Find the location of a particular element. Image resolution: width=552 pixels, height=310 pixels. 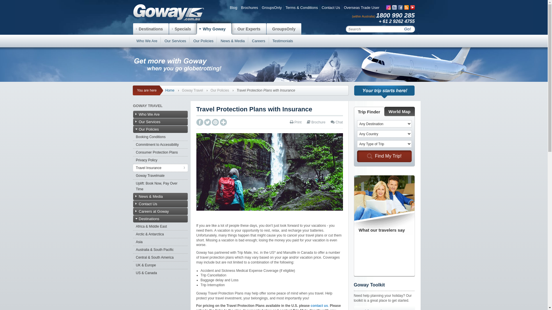

Africa & Middle East is located at coordinates (160, 226).